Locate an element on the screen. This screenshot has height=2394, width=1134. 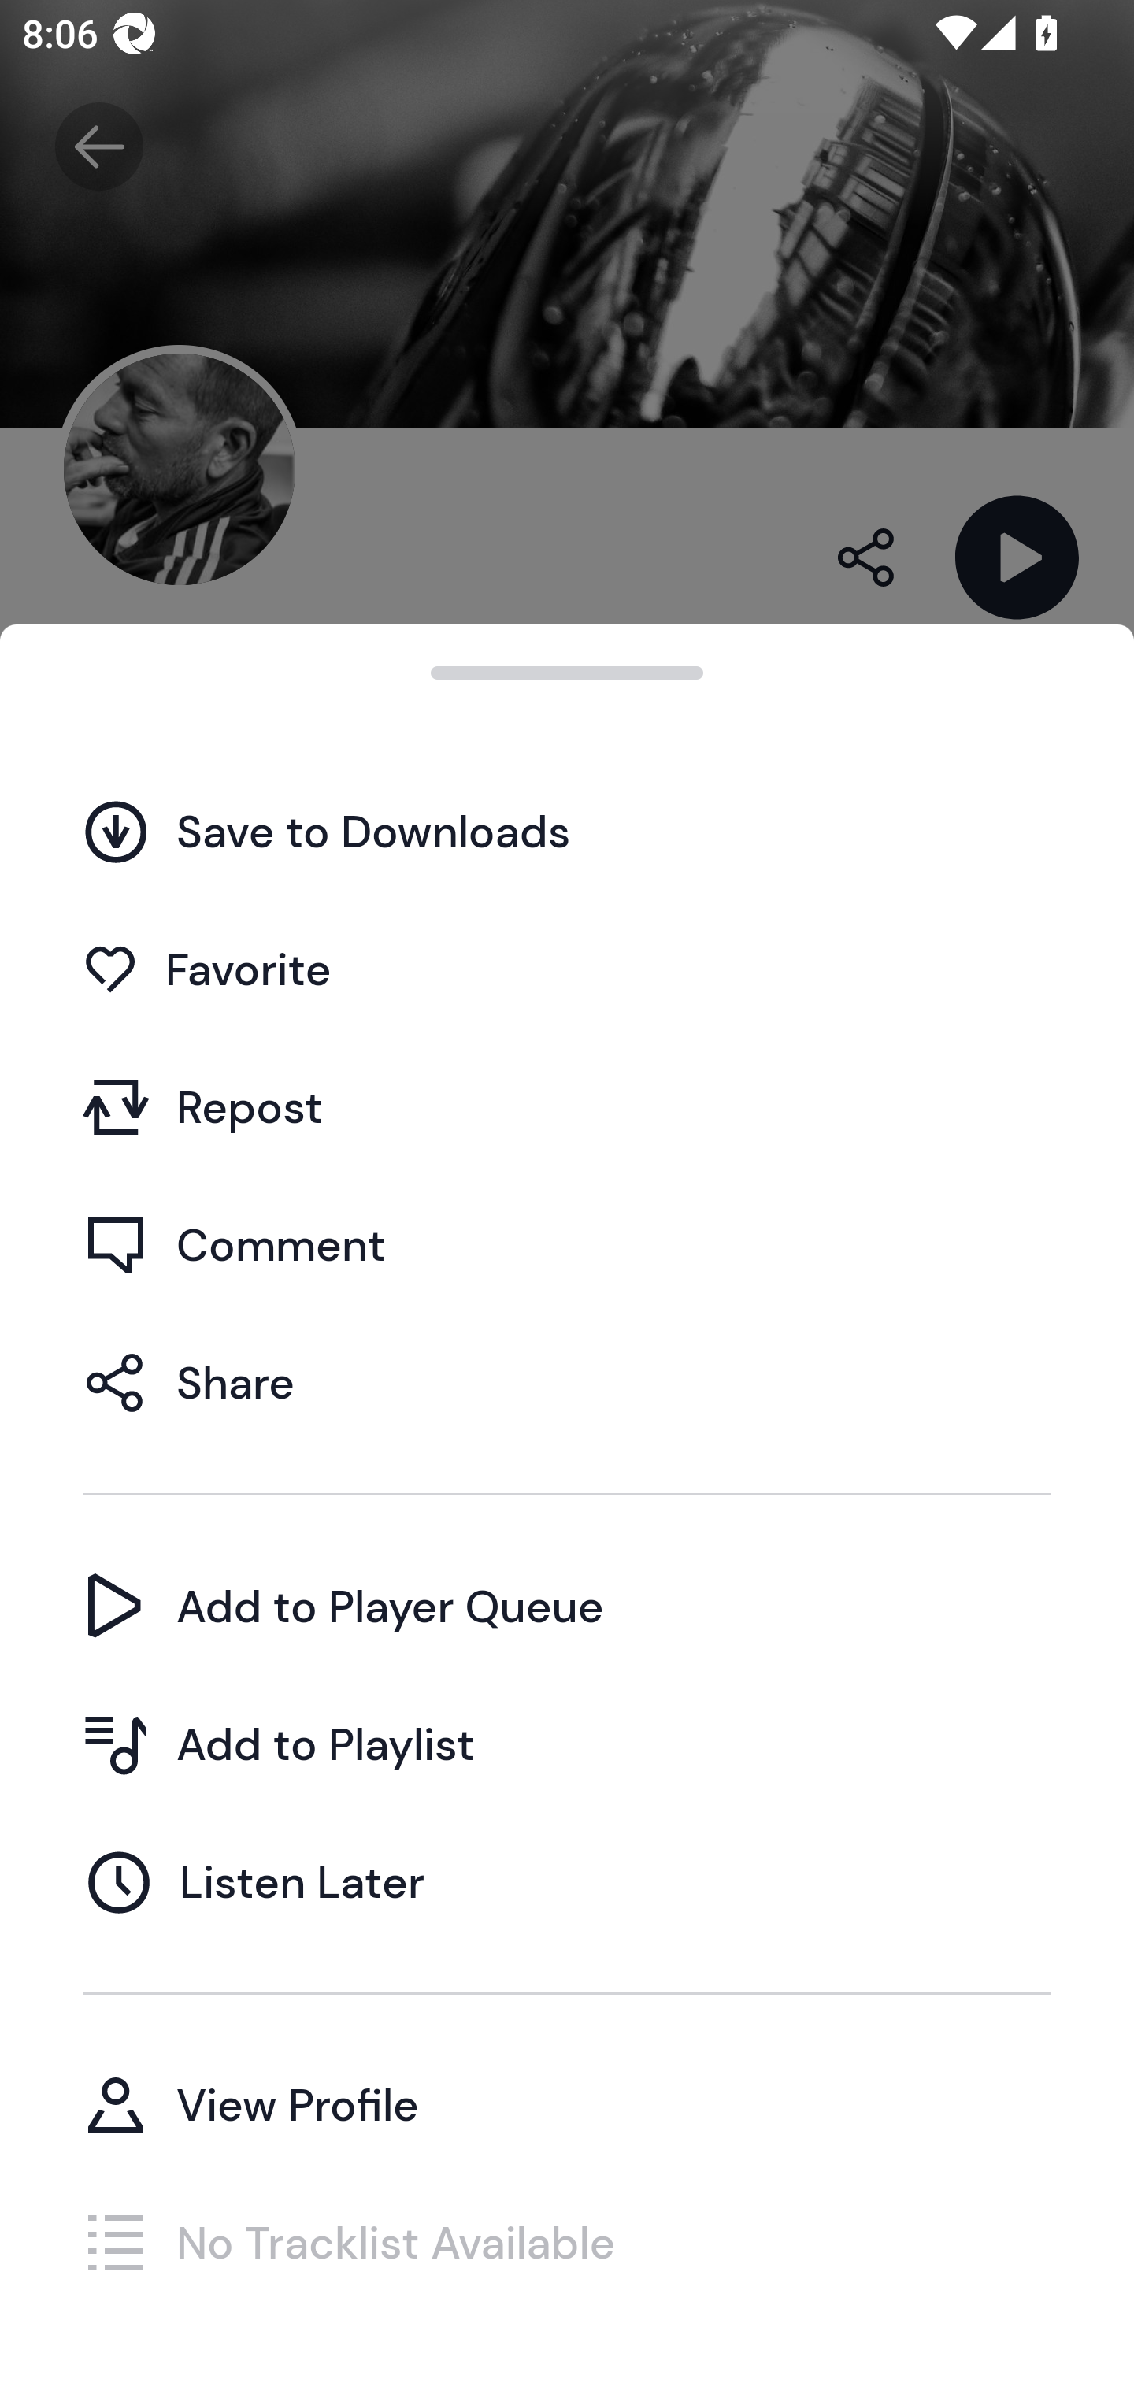
Listen Later is located at coordinates (567, 1881).